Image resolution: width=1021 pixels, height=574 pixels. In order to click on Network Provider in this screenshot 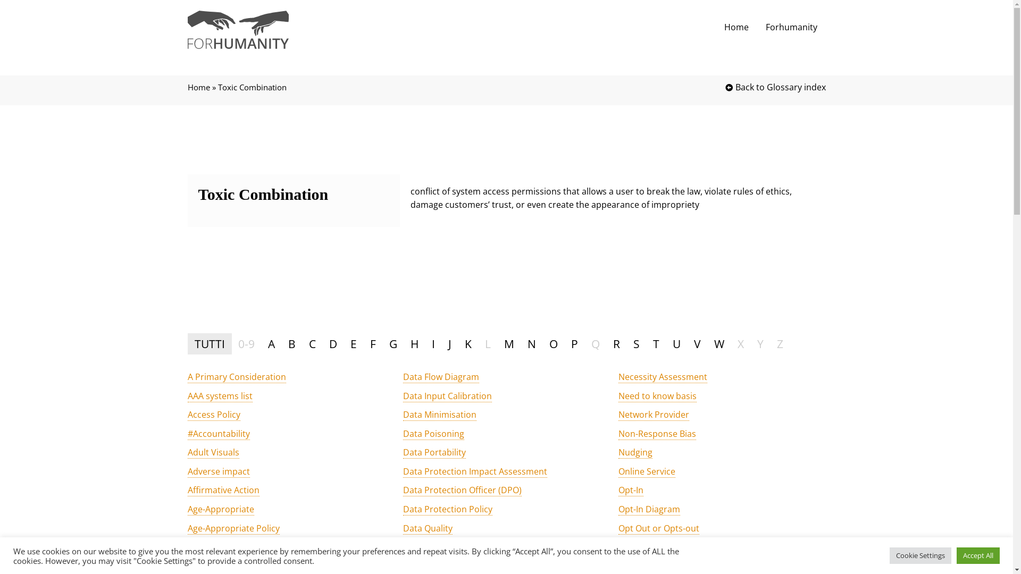, I will do `click(654, 415)`.